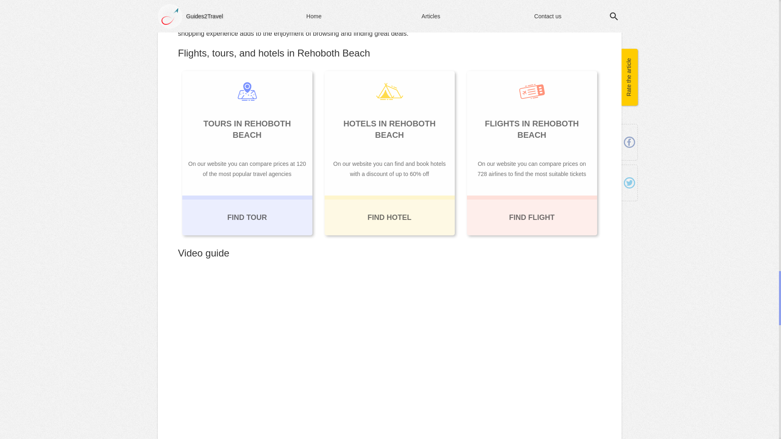  Describe the element at coordinates (390, 215) in the screenshot. I see `FIND HOTEL` at that location.